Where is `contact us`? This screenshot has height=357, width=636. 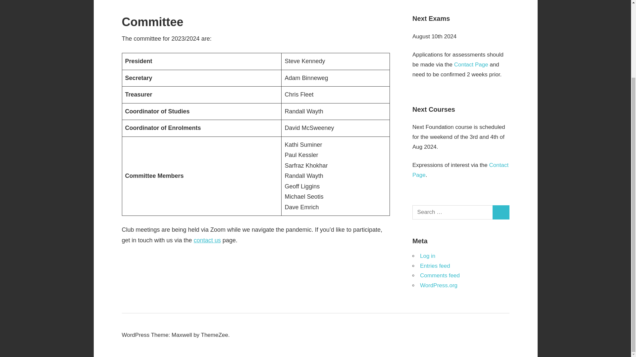
contact us is located at coordinates (207, 240).